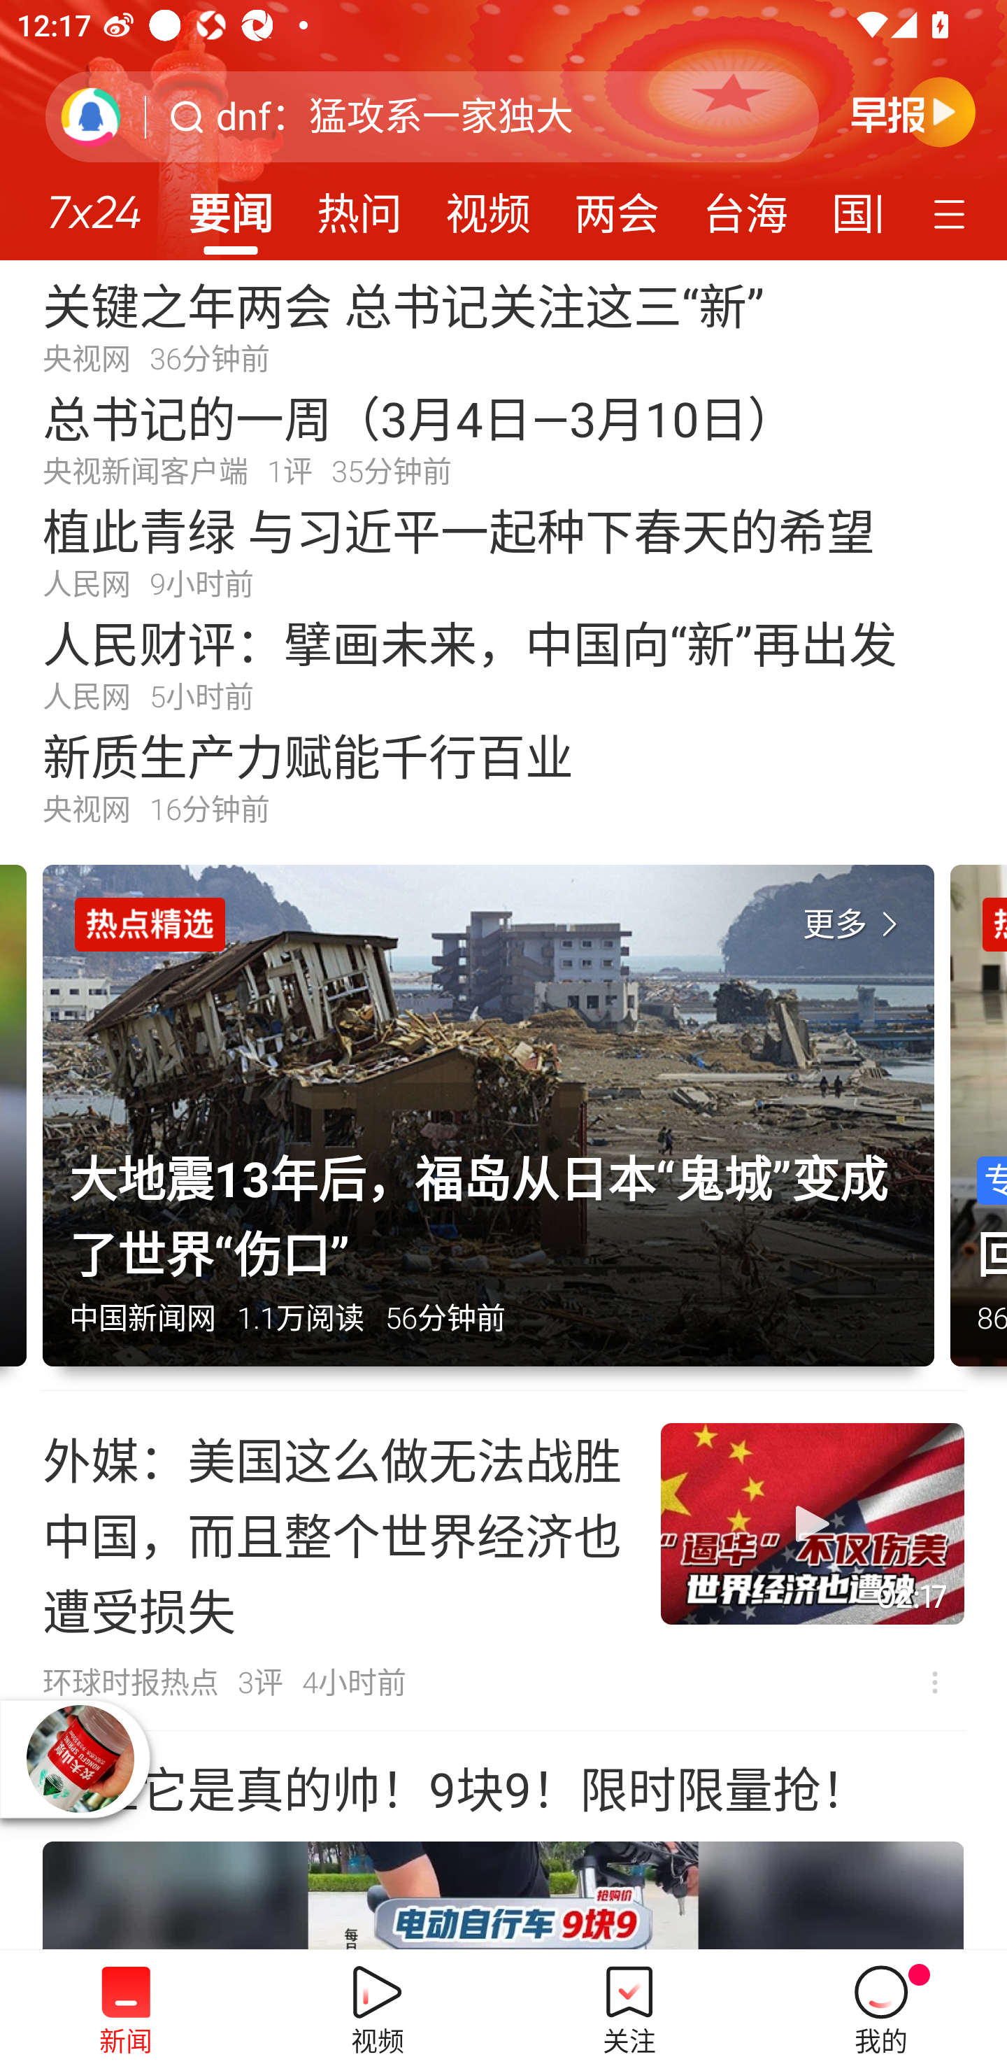 This screenshot has height=2071, width=1007. Describe the element at coordinates (503, 551) in the screenshot. I see `植此青绿 与习近平一起种下春天的希望 人民网 9小时前` at that location.